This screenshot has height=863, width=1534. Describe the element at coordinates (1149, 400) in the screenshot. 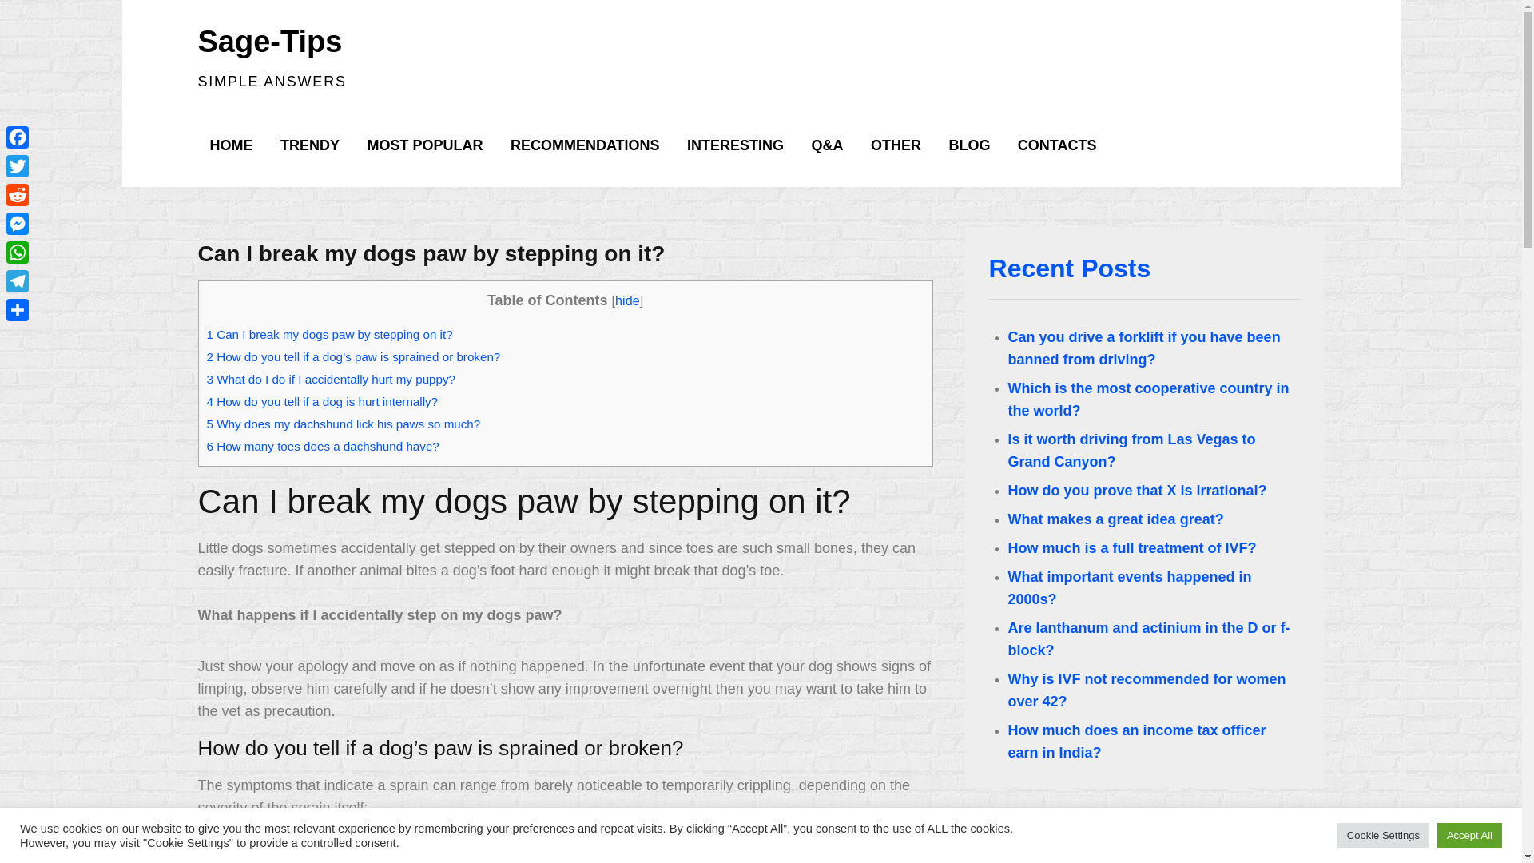

I see `Which is the most cooperative country in the world?` at that location.